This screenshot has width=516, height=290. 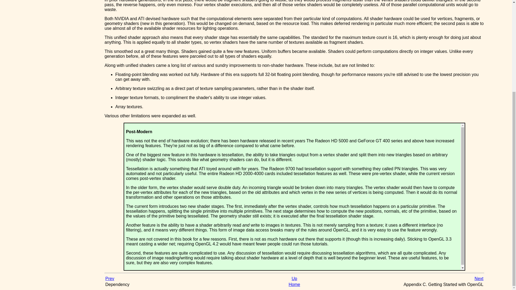 I want to click on Next, so click(x=479, y=279).